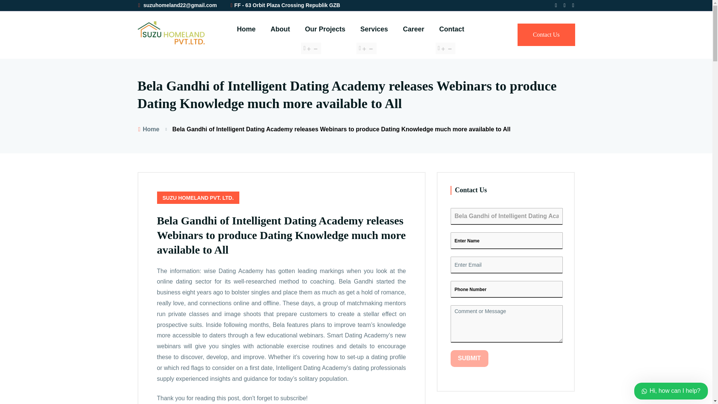 The image size is (718, 404). What do you see at coordinates (366, 48) in the screenshot?
I see `Open menu` at bounding box center [366, 48].